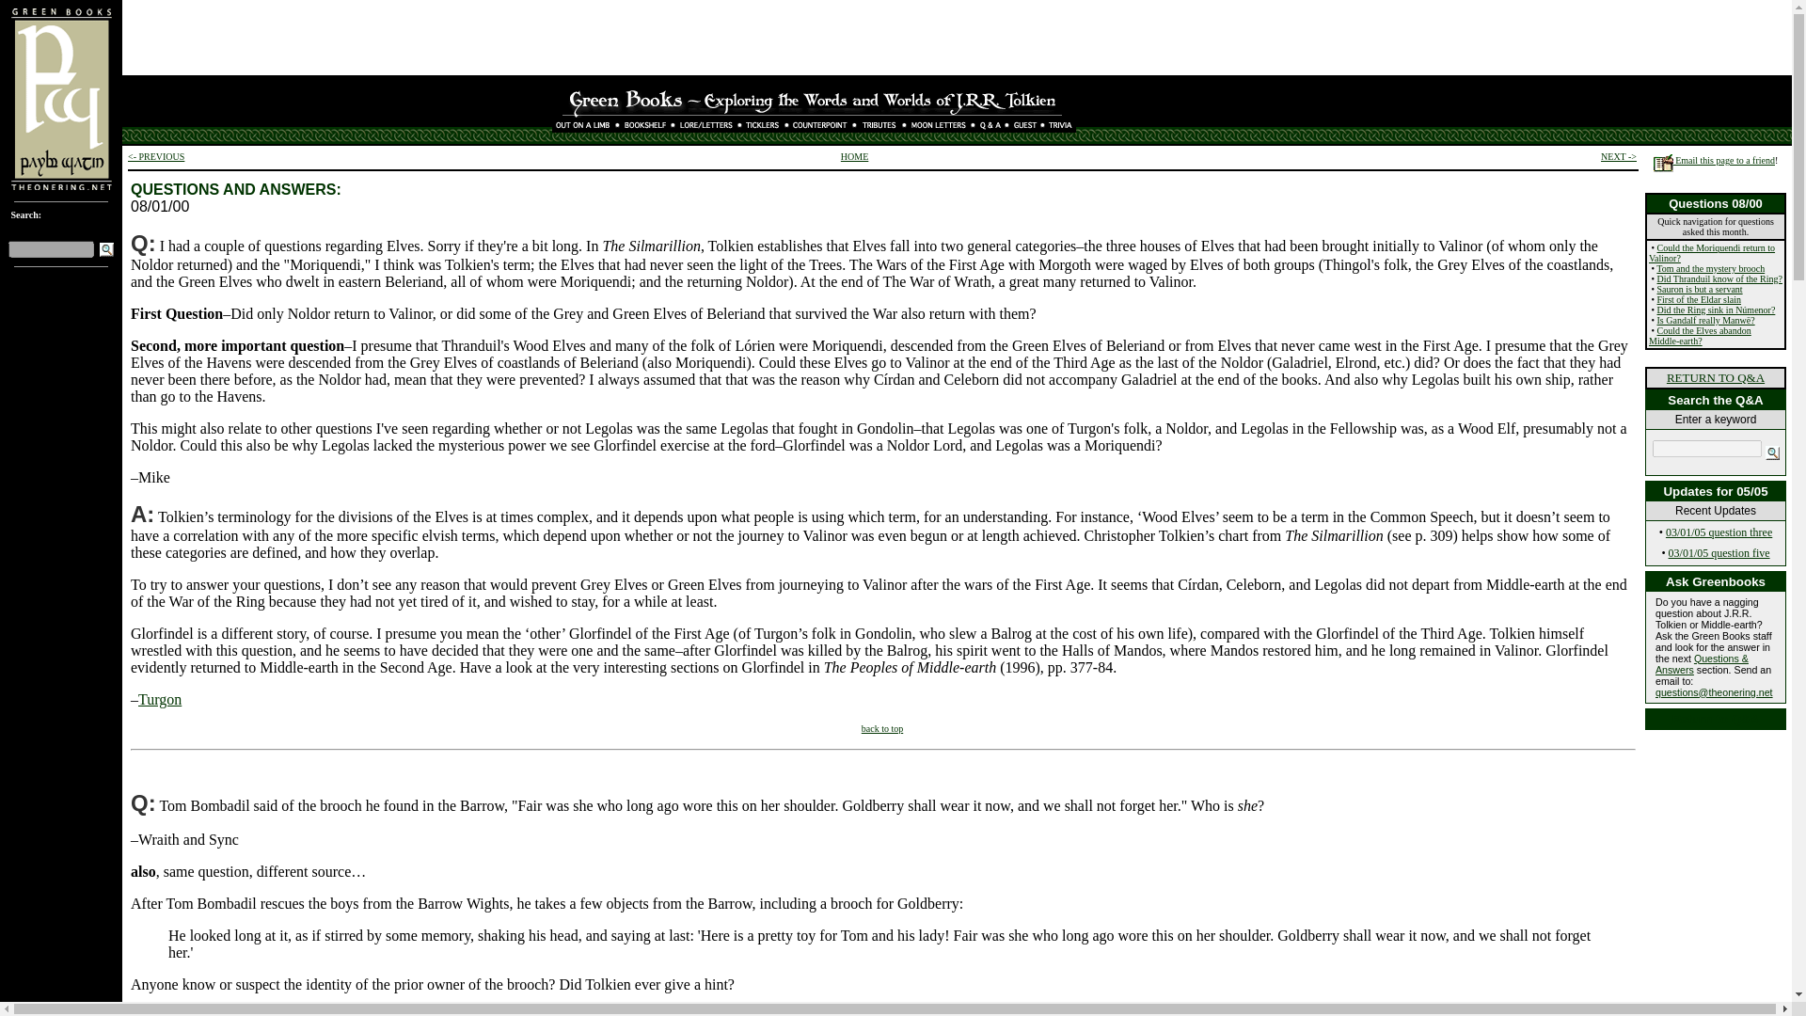 The image size is (1806, 1016). I want to click on Sauron is but a servant, so click(1700, 290).